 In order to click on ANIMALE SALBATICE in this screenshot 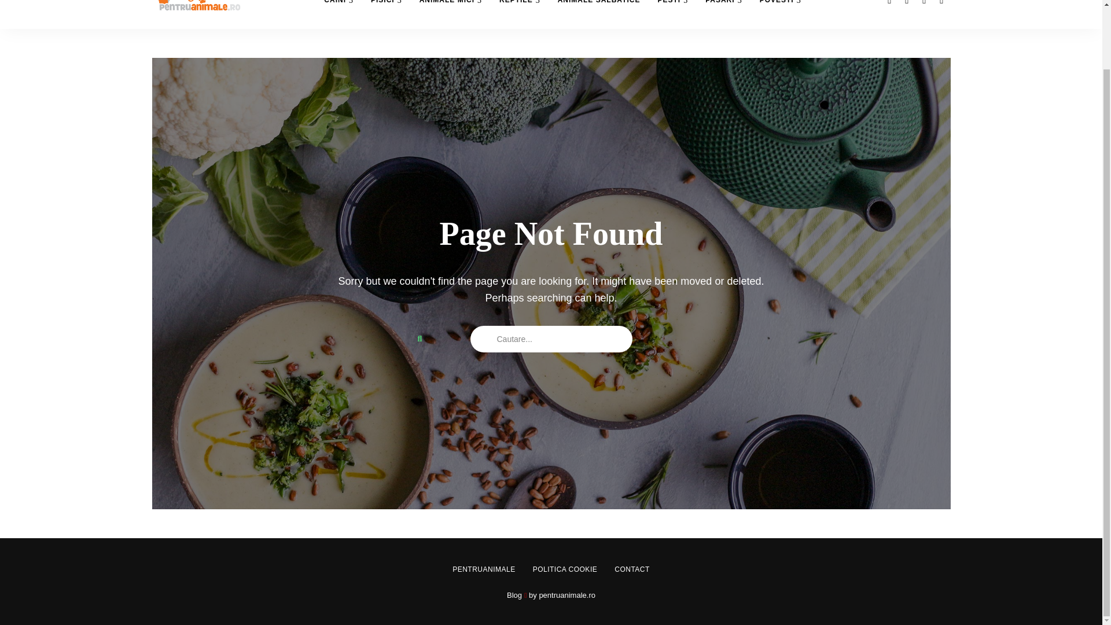, I will do `click(598, 14)`.